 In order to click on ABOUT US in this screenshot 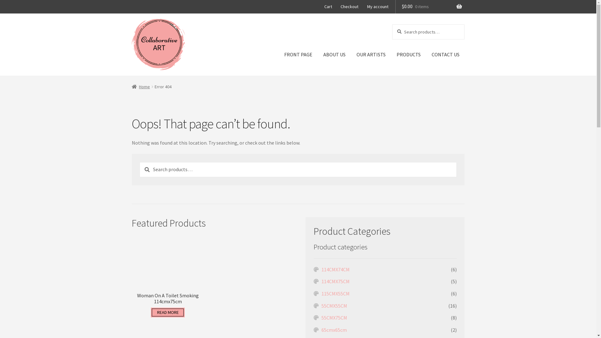, I will do `click(334, 55)`.